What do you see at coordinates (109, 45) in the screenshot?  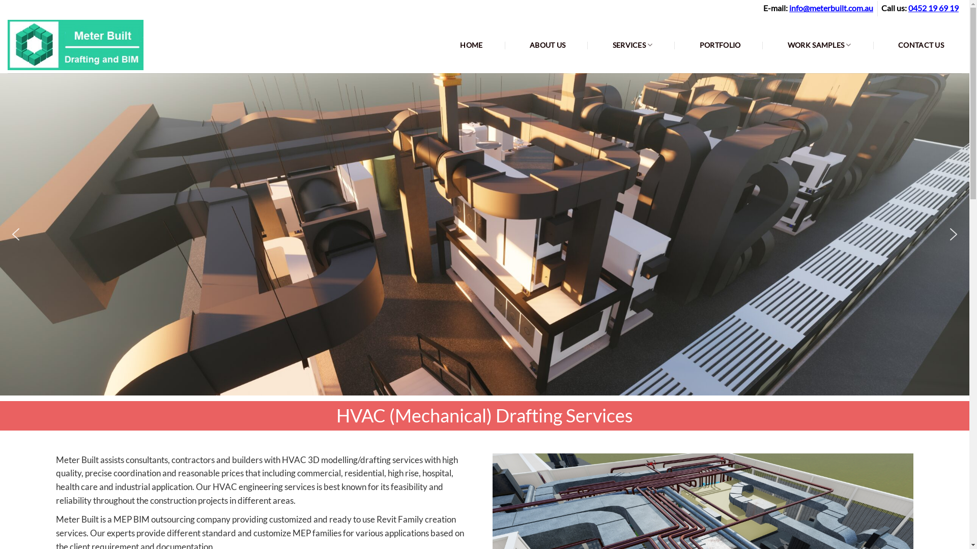 I see `Meter Built` at bounding box center [109, 45].